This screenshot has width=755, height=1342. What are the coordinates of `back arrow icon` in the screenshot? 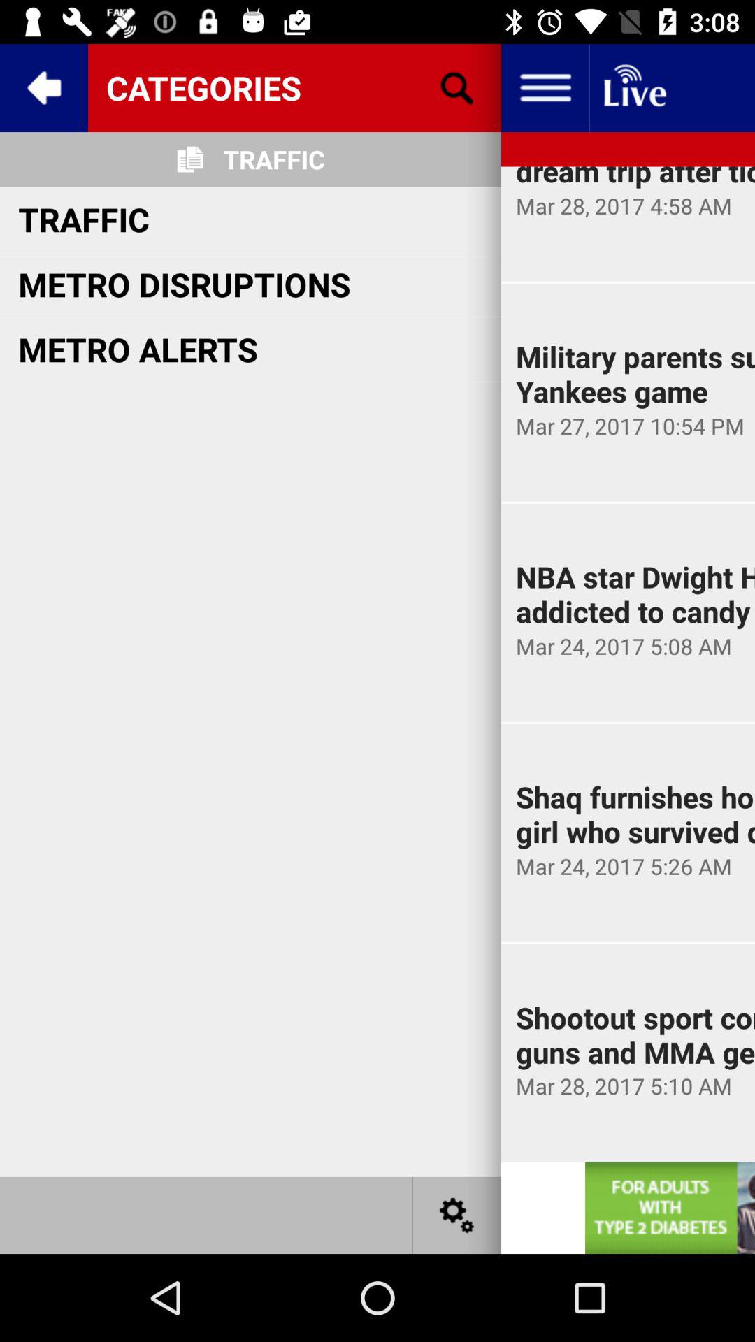 It's located at (44, 88).